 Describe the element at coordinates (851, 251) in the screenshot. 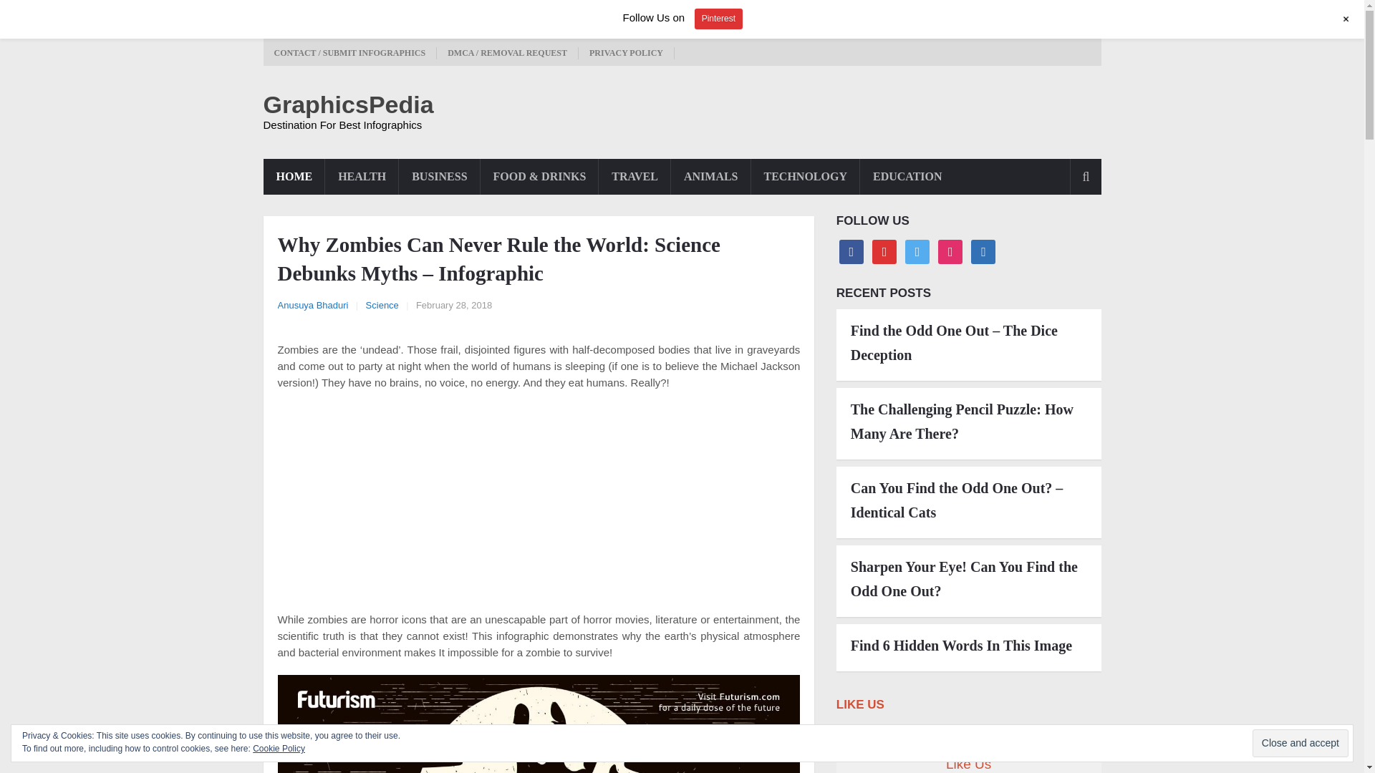

I see `Like` at that location.